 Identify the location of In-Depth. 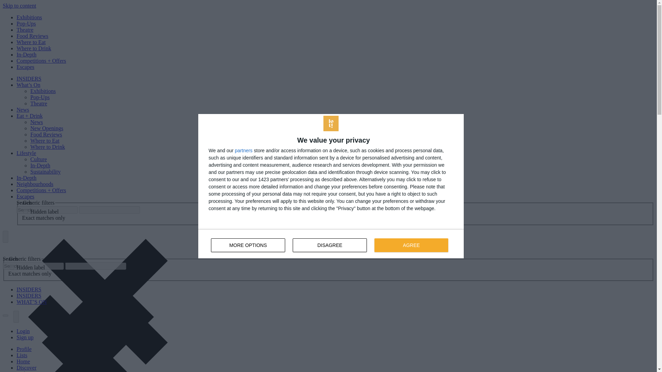
(26, 67).